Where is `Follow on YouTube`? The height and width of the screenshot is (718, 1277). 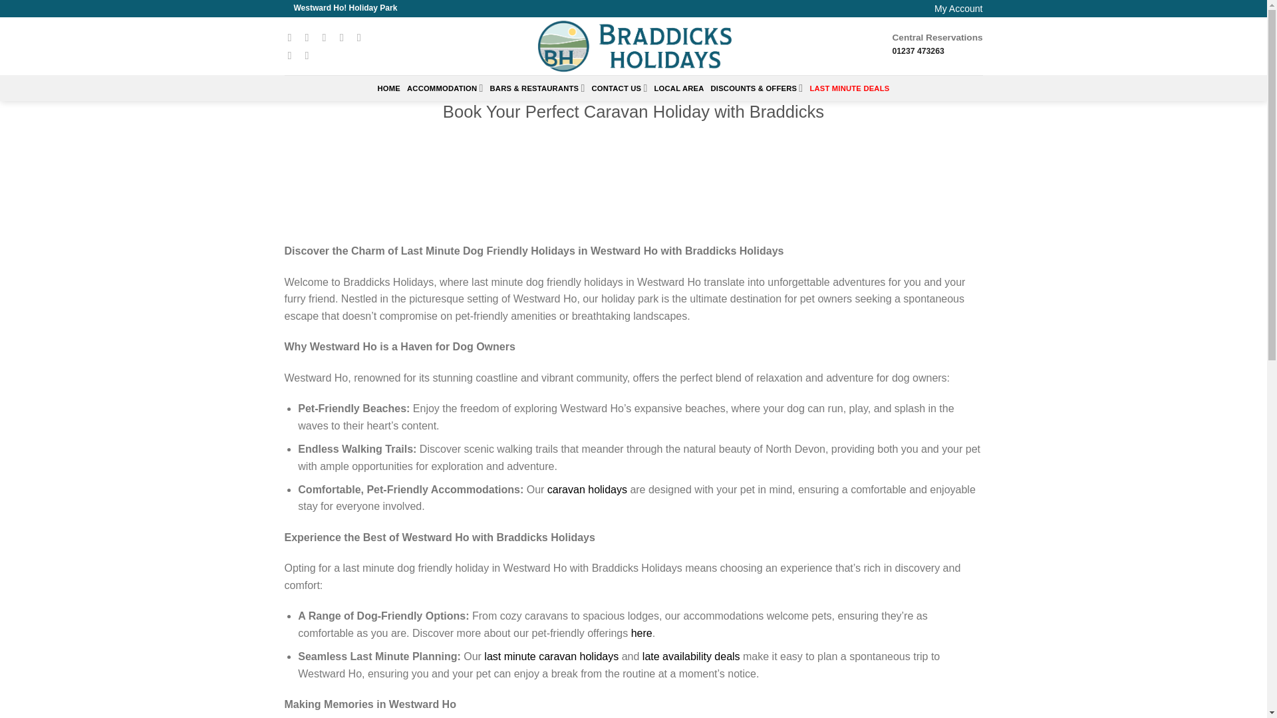 Follow on YouTube is located at coordinates (310, 55).